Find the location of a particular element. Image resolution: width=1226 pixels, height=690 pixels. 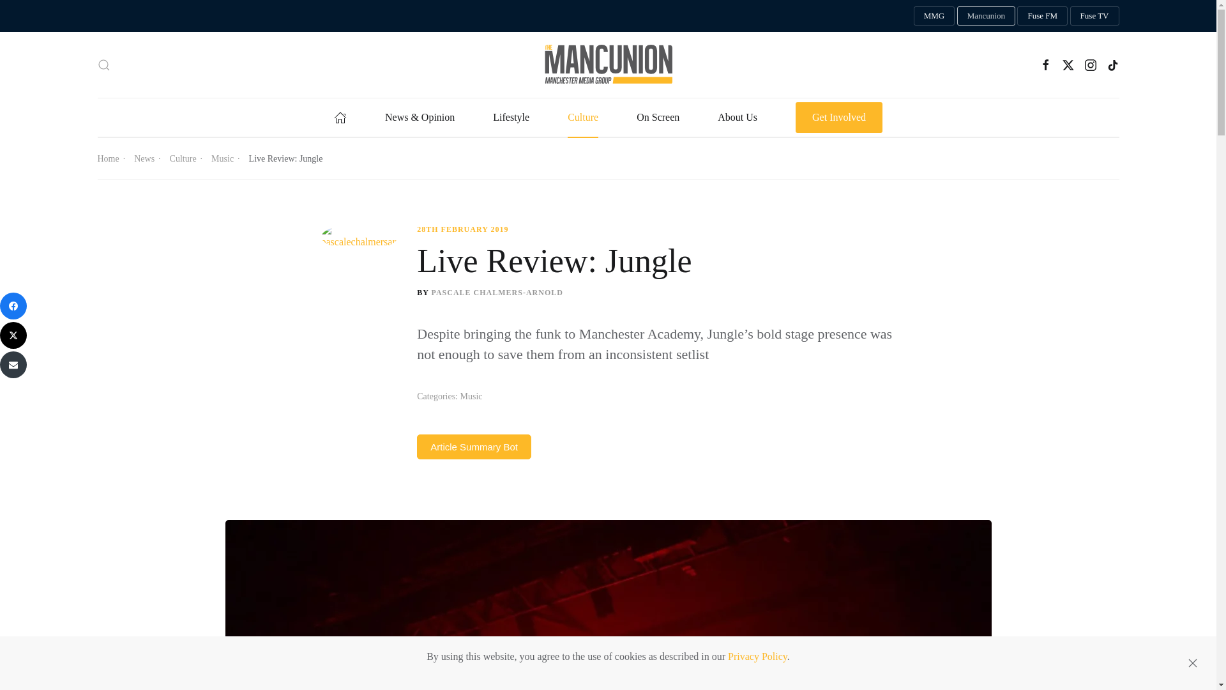

Manchester Fuse TV is located at coordinates (1094, 15).